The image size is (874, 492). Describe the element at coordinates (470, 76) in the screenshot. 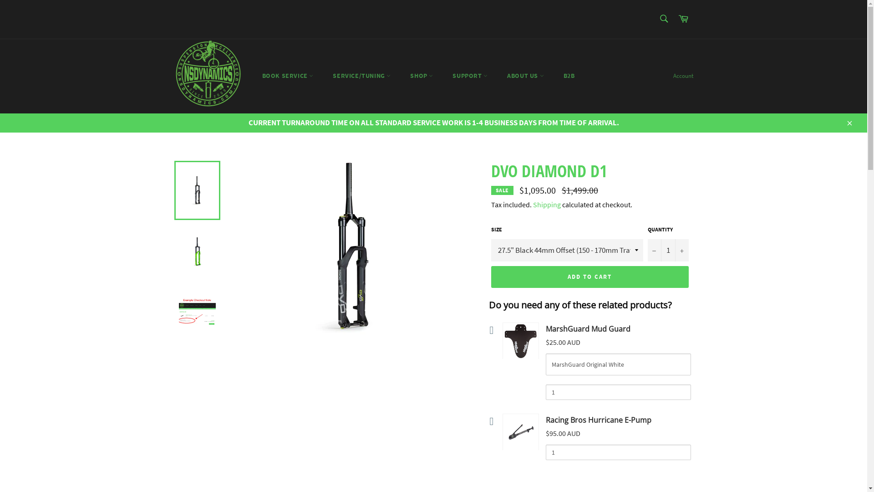

I see `SUPPORT` at that location.